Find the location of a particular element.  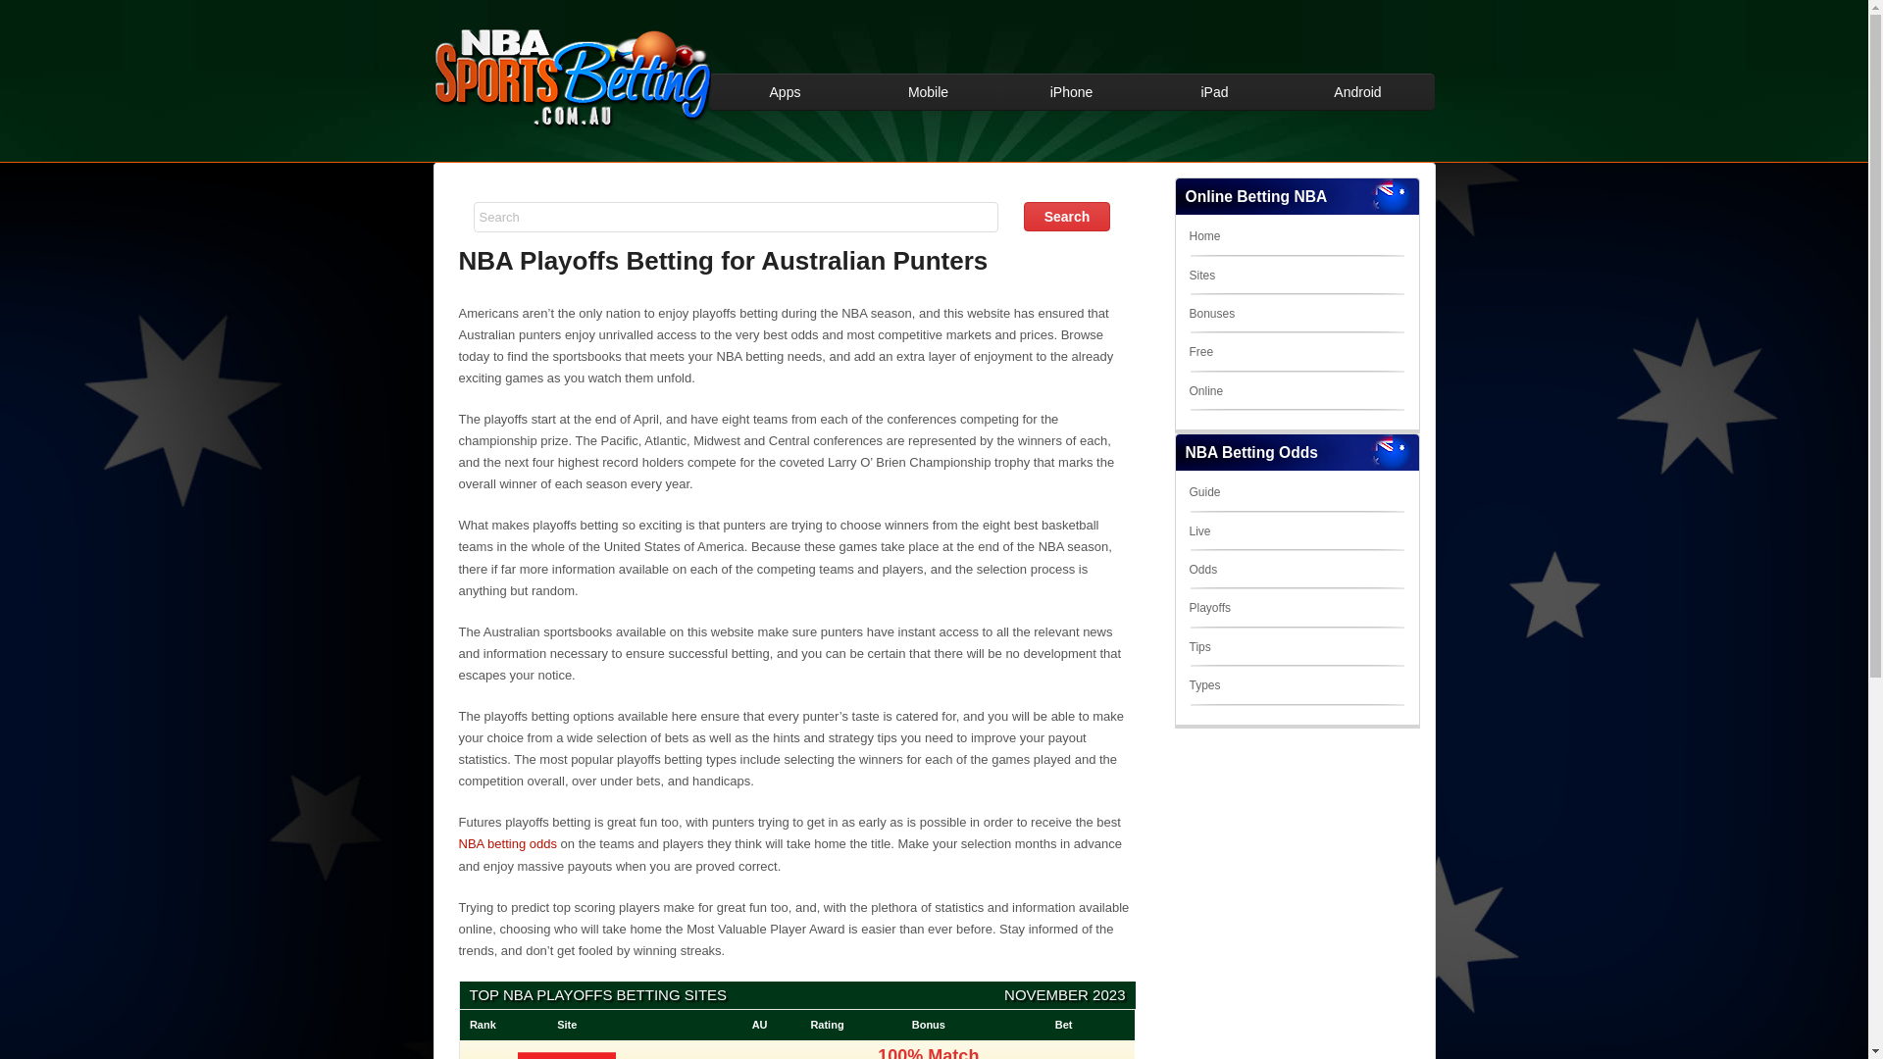

Odds is located at coordinates (1202, 570).